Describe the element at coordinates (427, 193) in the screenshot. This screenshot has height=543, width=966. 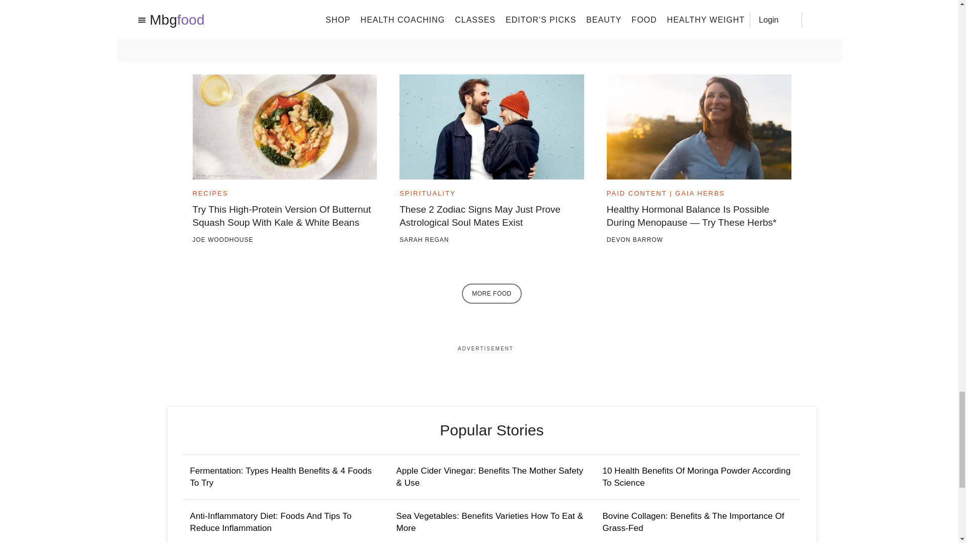
I see `SPIRITUALITY` at that location.